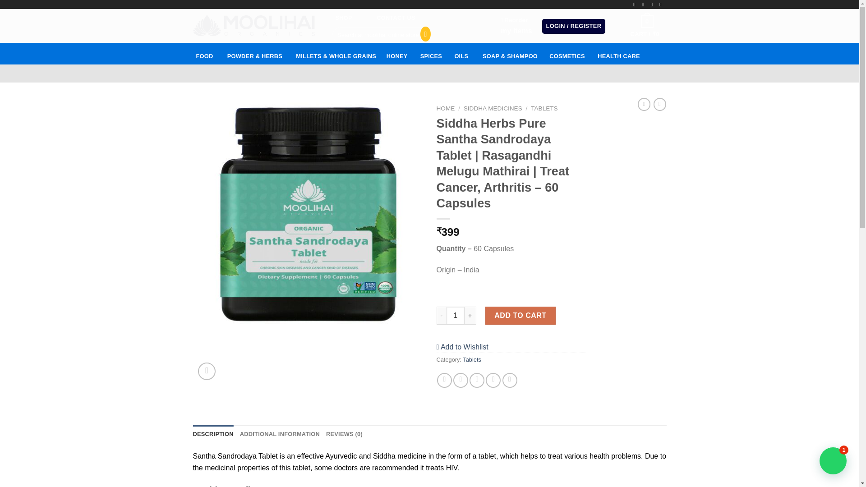  What do you see at coordinates (493, 108) in the screenshot?
I see `SIDDHA MEDICINES` at bounding box center [493, 108].